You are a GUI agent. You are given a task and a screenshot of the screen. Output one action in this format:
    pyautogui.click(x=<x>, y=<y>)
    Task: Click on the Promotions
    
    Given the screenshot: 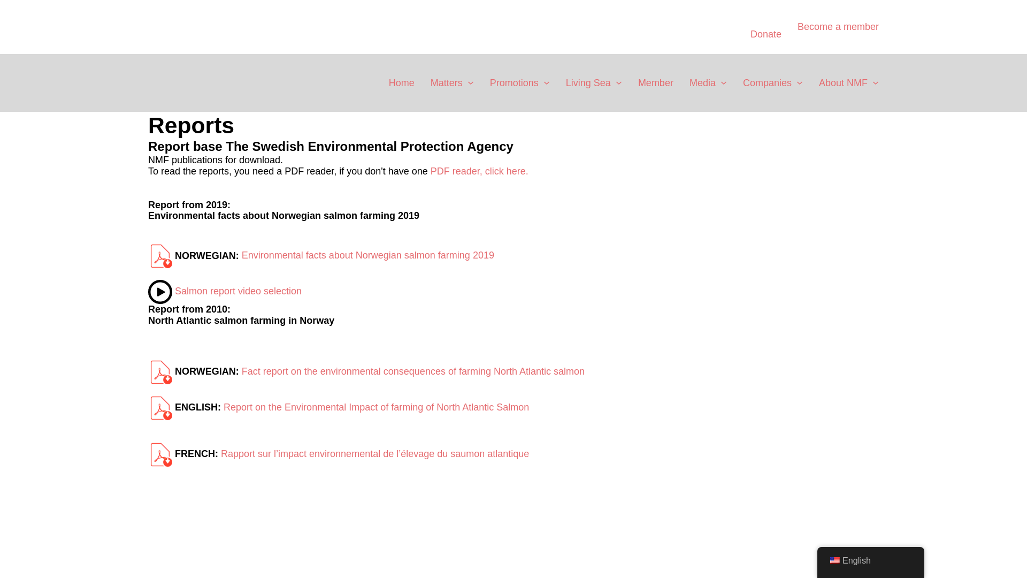 What is the action you would take?
    pyautogui.click(x=513, y=82)
    